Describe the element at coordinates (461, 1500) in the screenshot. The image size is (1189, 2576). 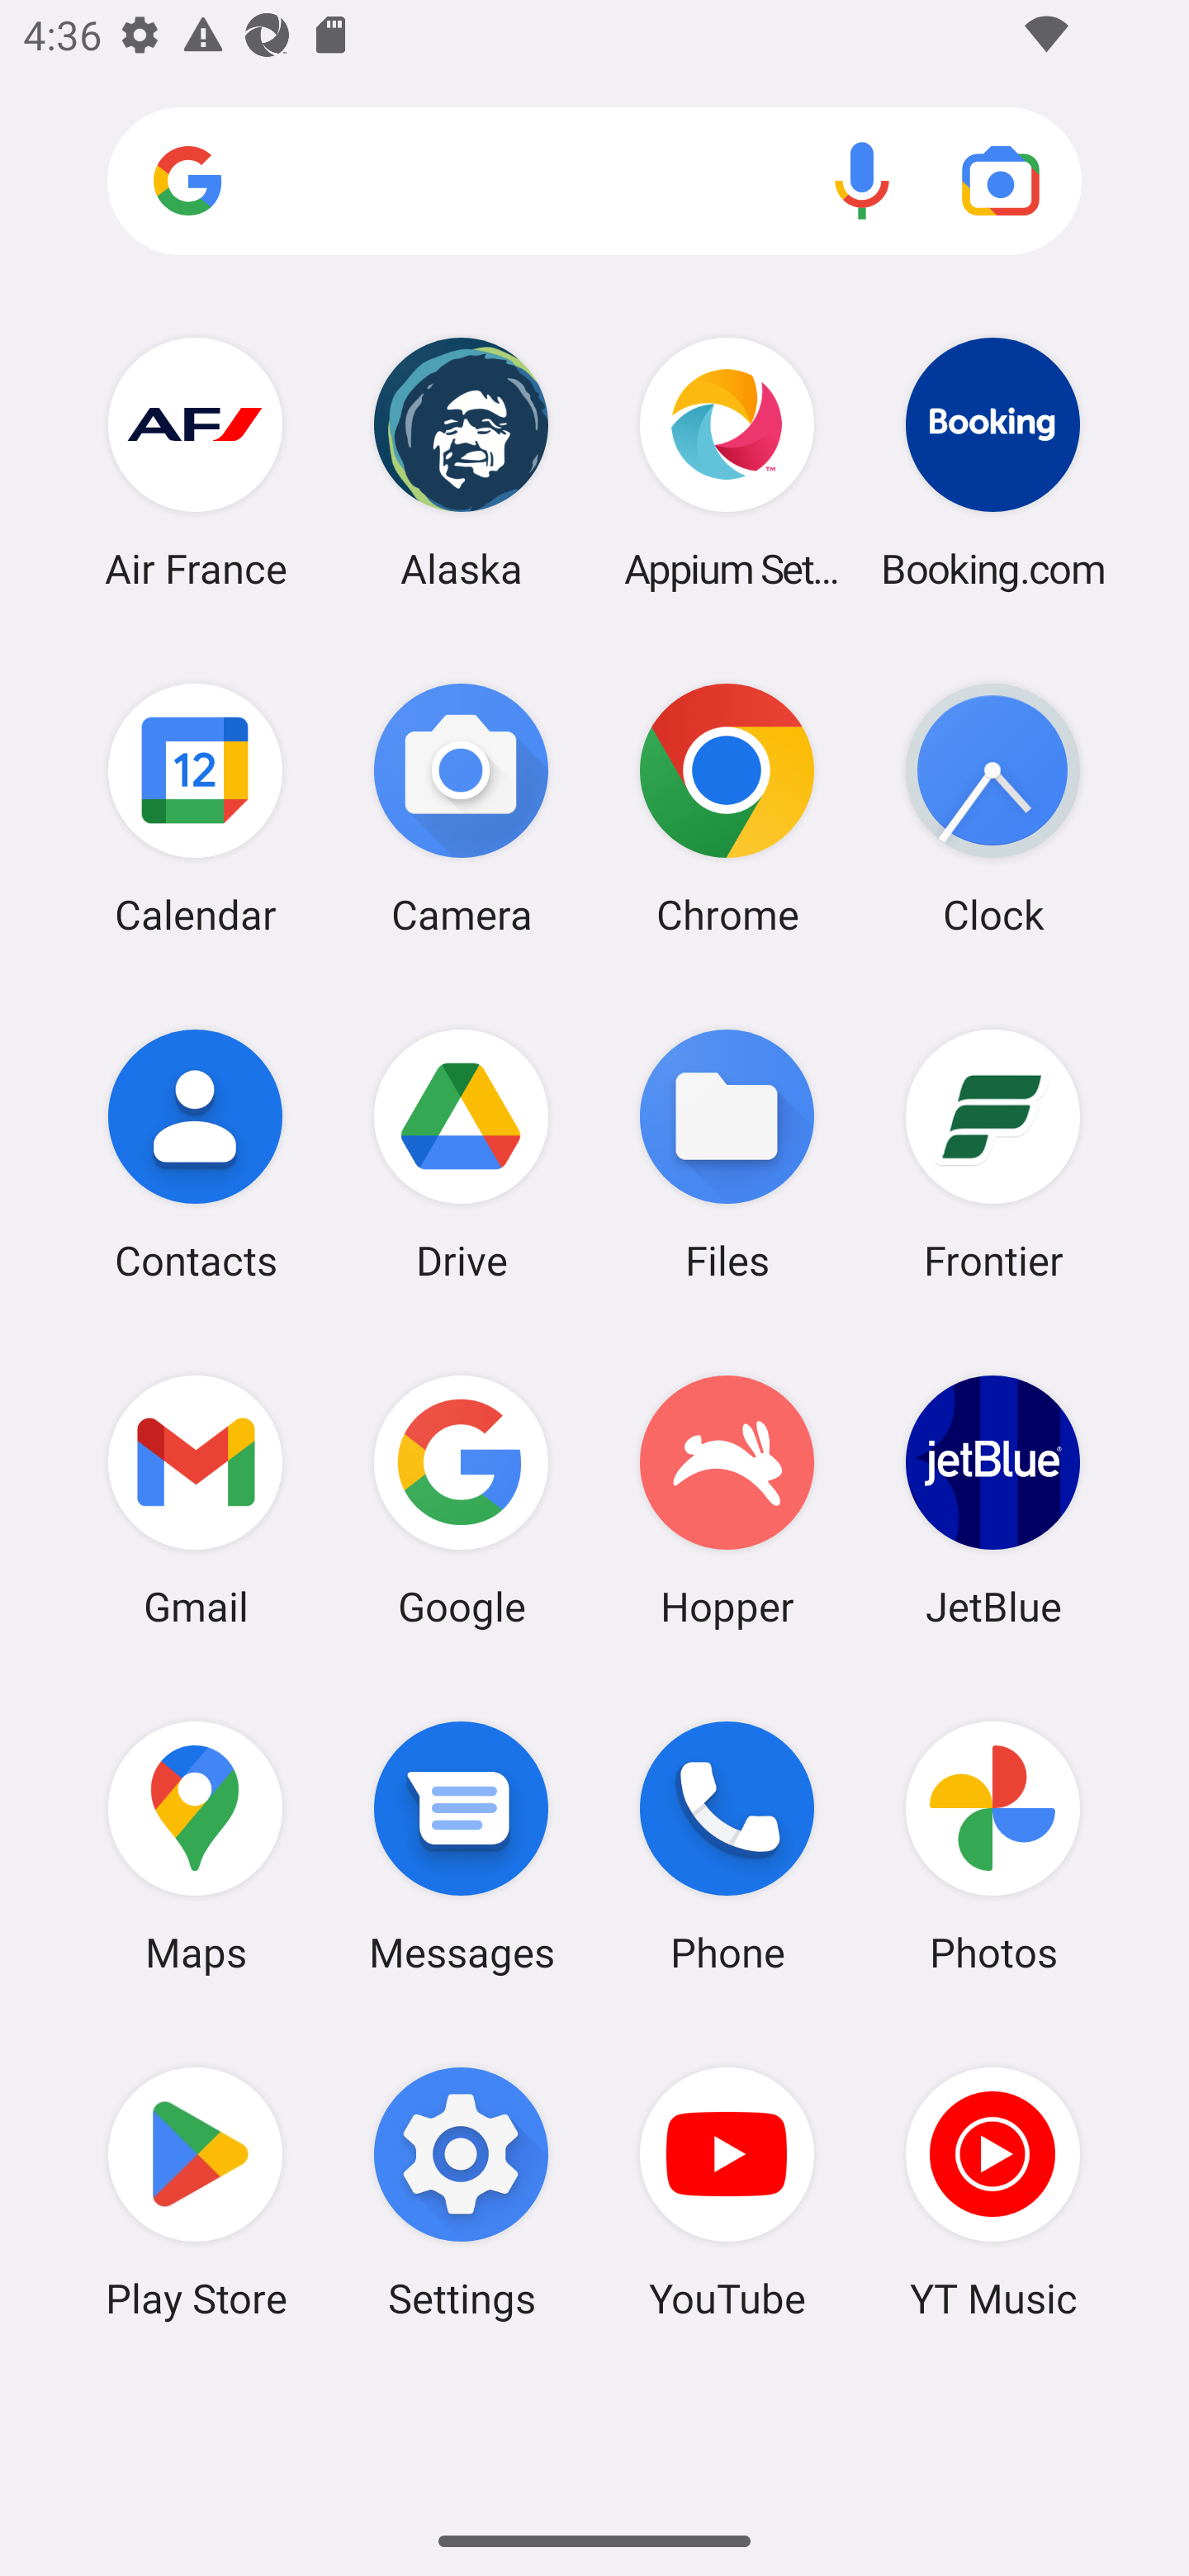
I see `Google` at that location.